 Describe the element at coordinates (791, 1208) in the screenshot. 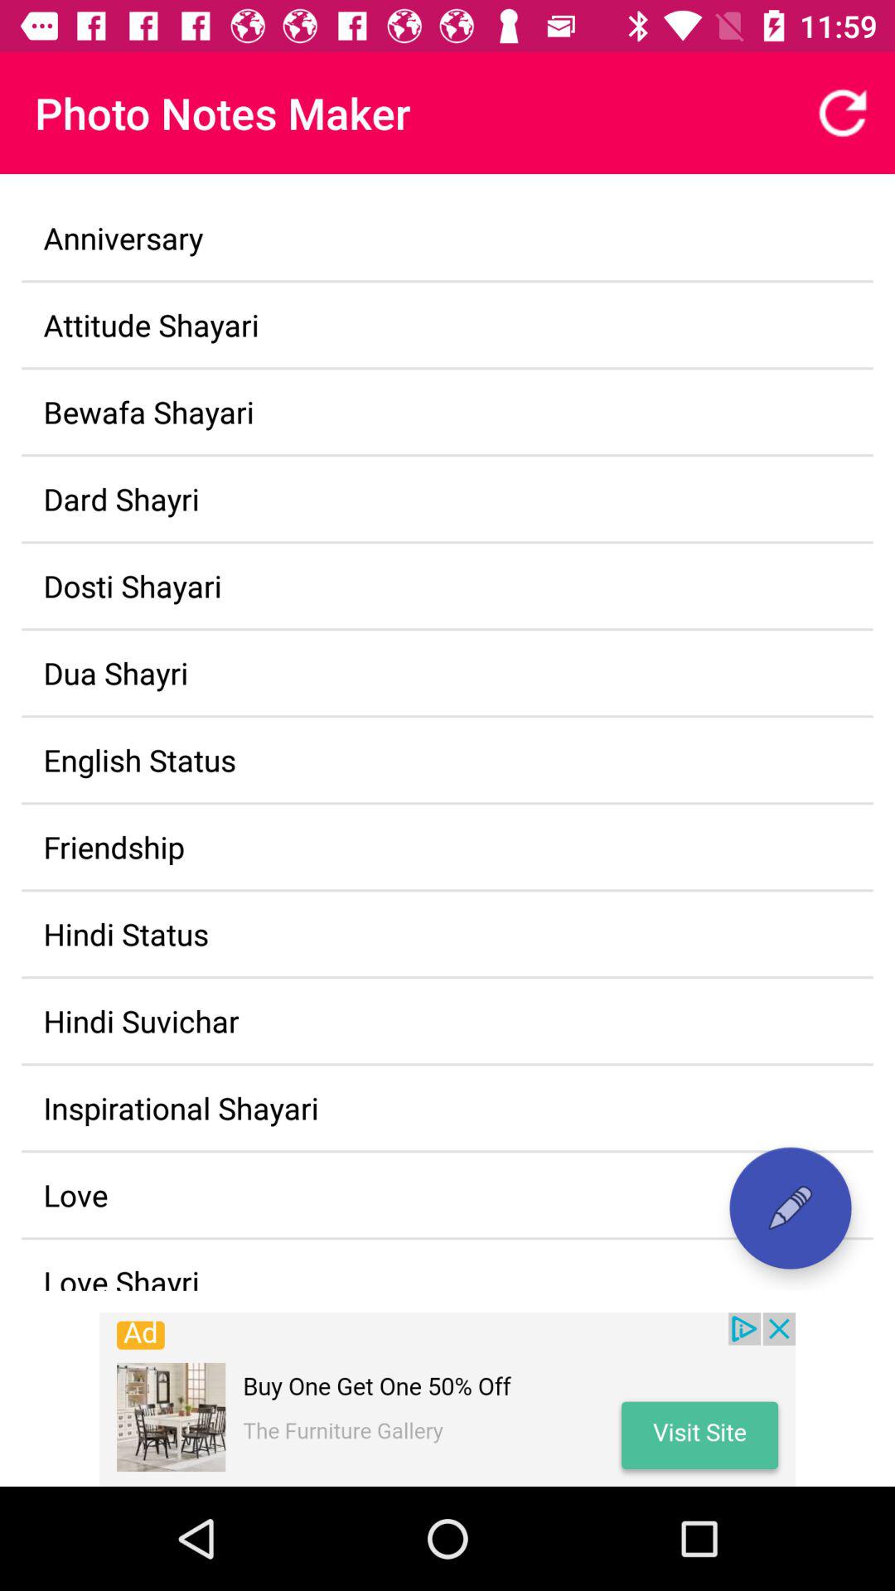

I see `add writing` at that location.